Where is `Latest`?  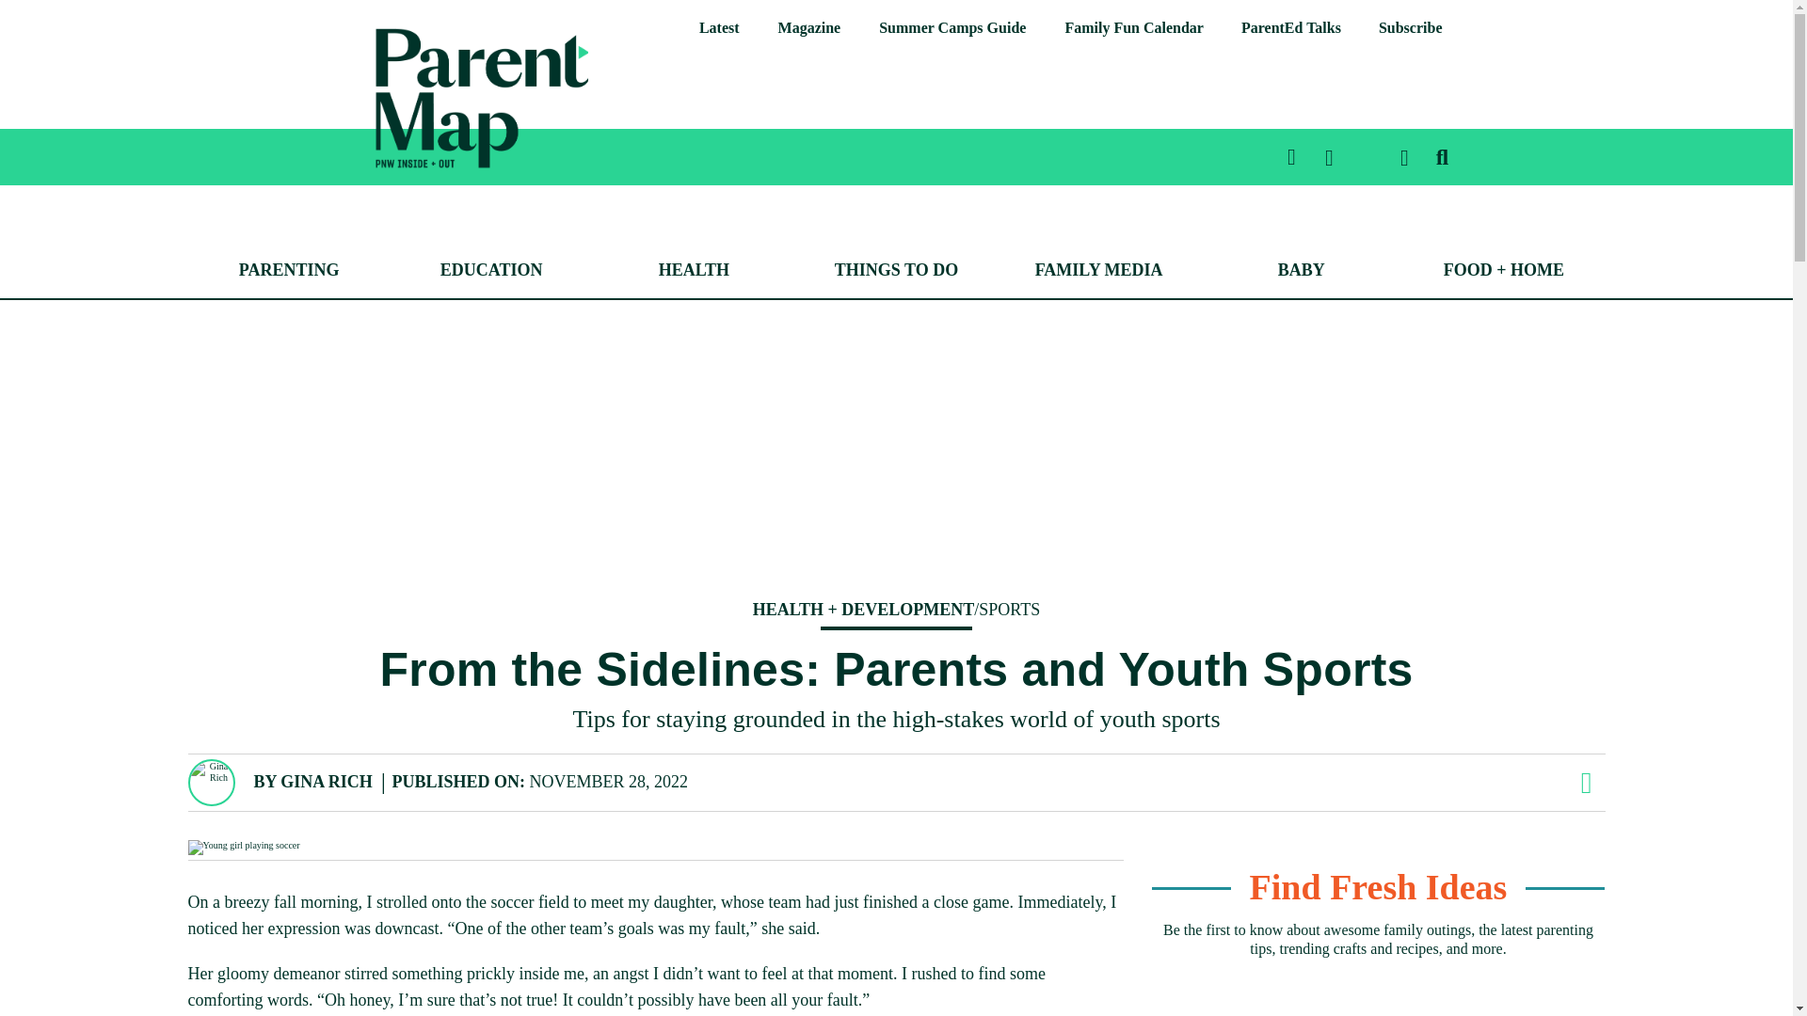
Latest is located at coordinates (719, 28).